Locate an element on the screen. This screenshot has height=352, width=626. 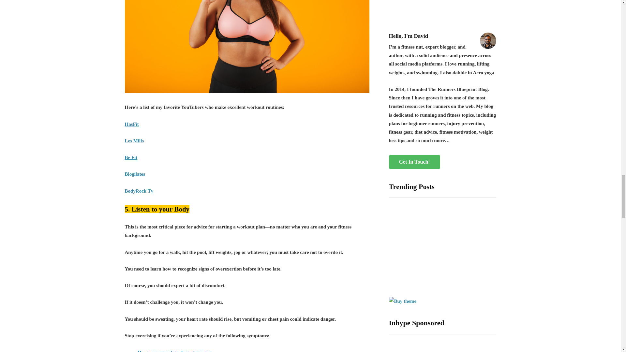
BodyRock Tv is located at coordinates (139, 191).